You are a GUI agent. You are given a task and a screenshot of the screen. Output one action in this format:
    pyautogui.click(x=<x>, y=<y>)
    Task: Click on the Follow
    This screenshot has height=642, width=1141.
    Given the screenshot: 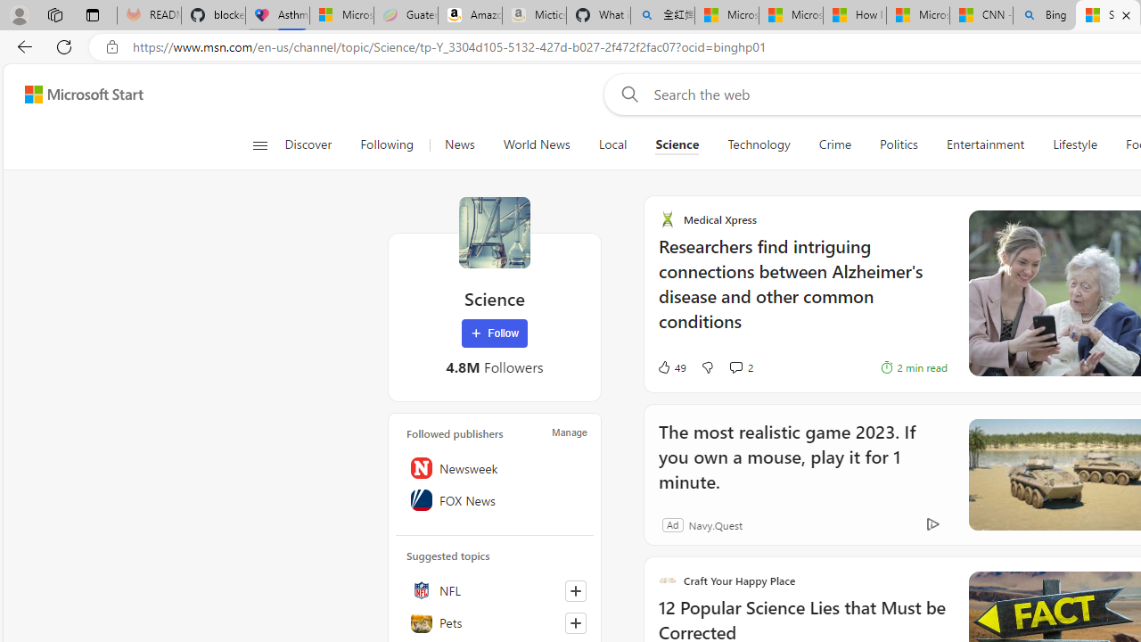 What is the action you would take?
    pyautogui.click(x=494, y=333)
    